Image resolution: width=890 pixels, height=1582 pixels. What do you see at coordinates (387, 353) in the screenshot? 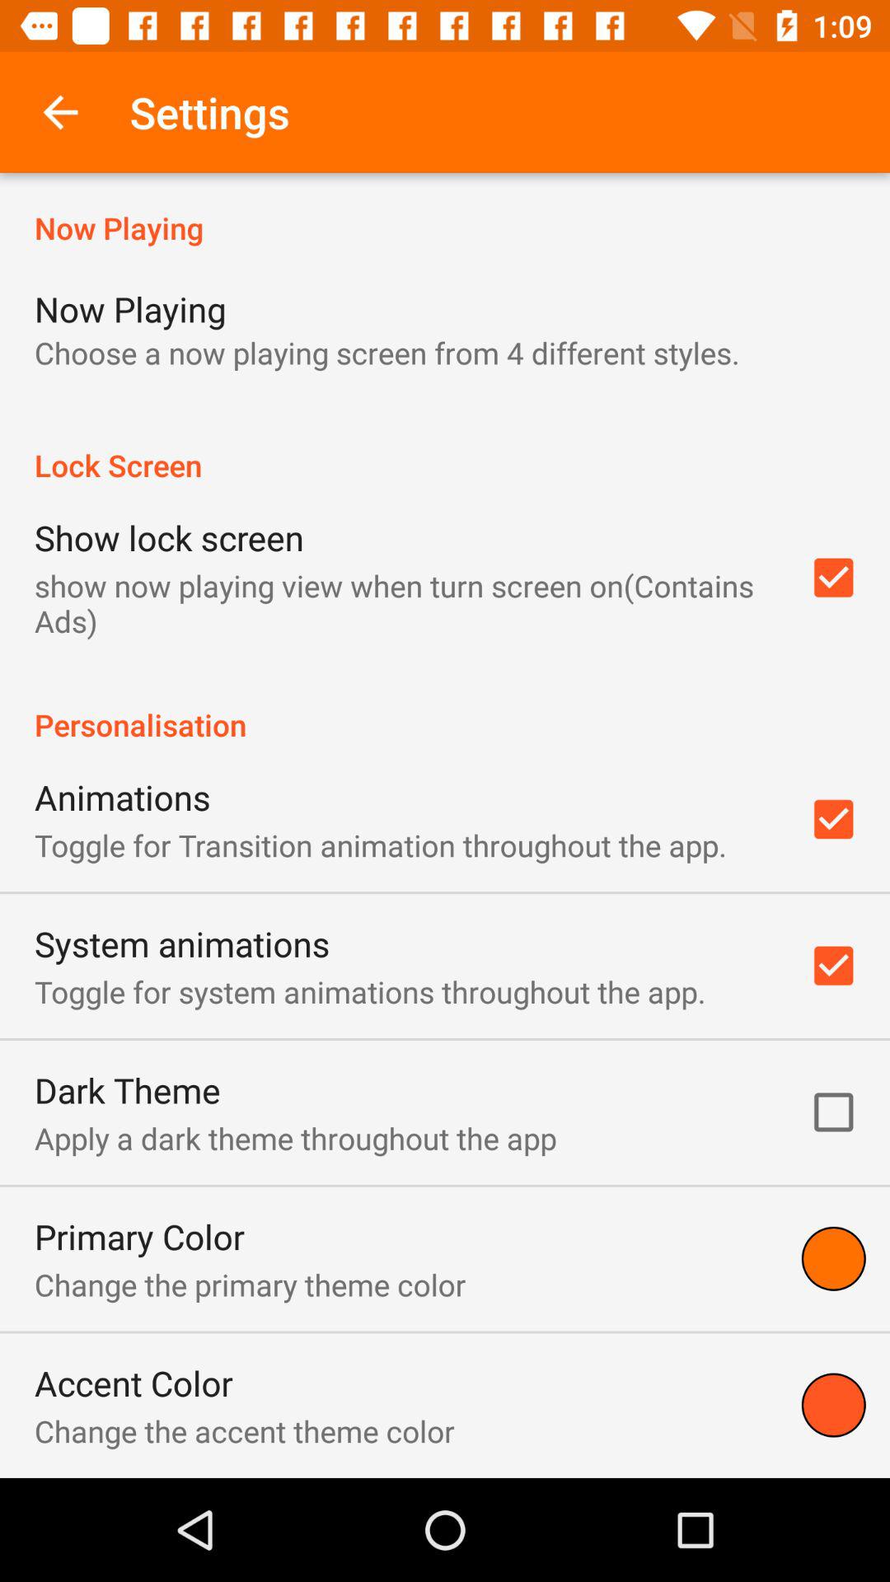
I see `turn on item above the lock screen` at bounding box center [387, 353].